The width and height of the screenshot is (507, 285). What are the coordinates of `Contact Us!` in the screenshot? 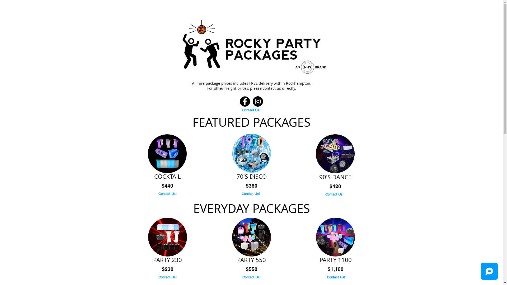 It's located at (251, 194).